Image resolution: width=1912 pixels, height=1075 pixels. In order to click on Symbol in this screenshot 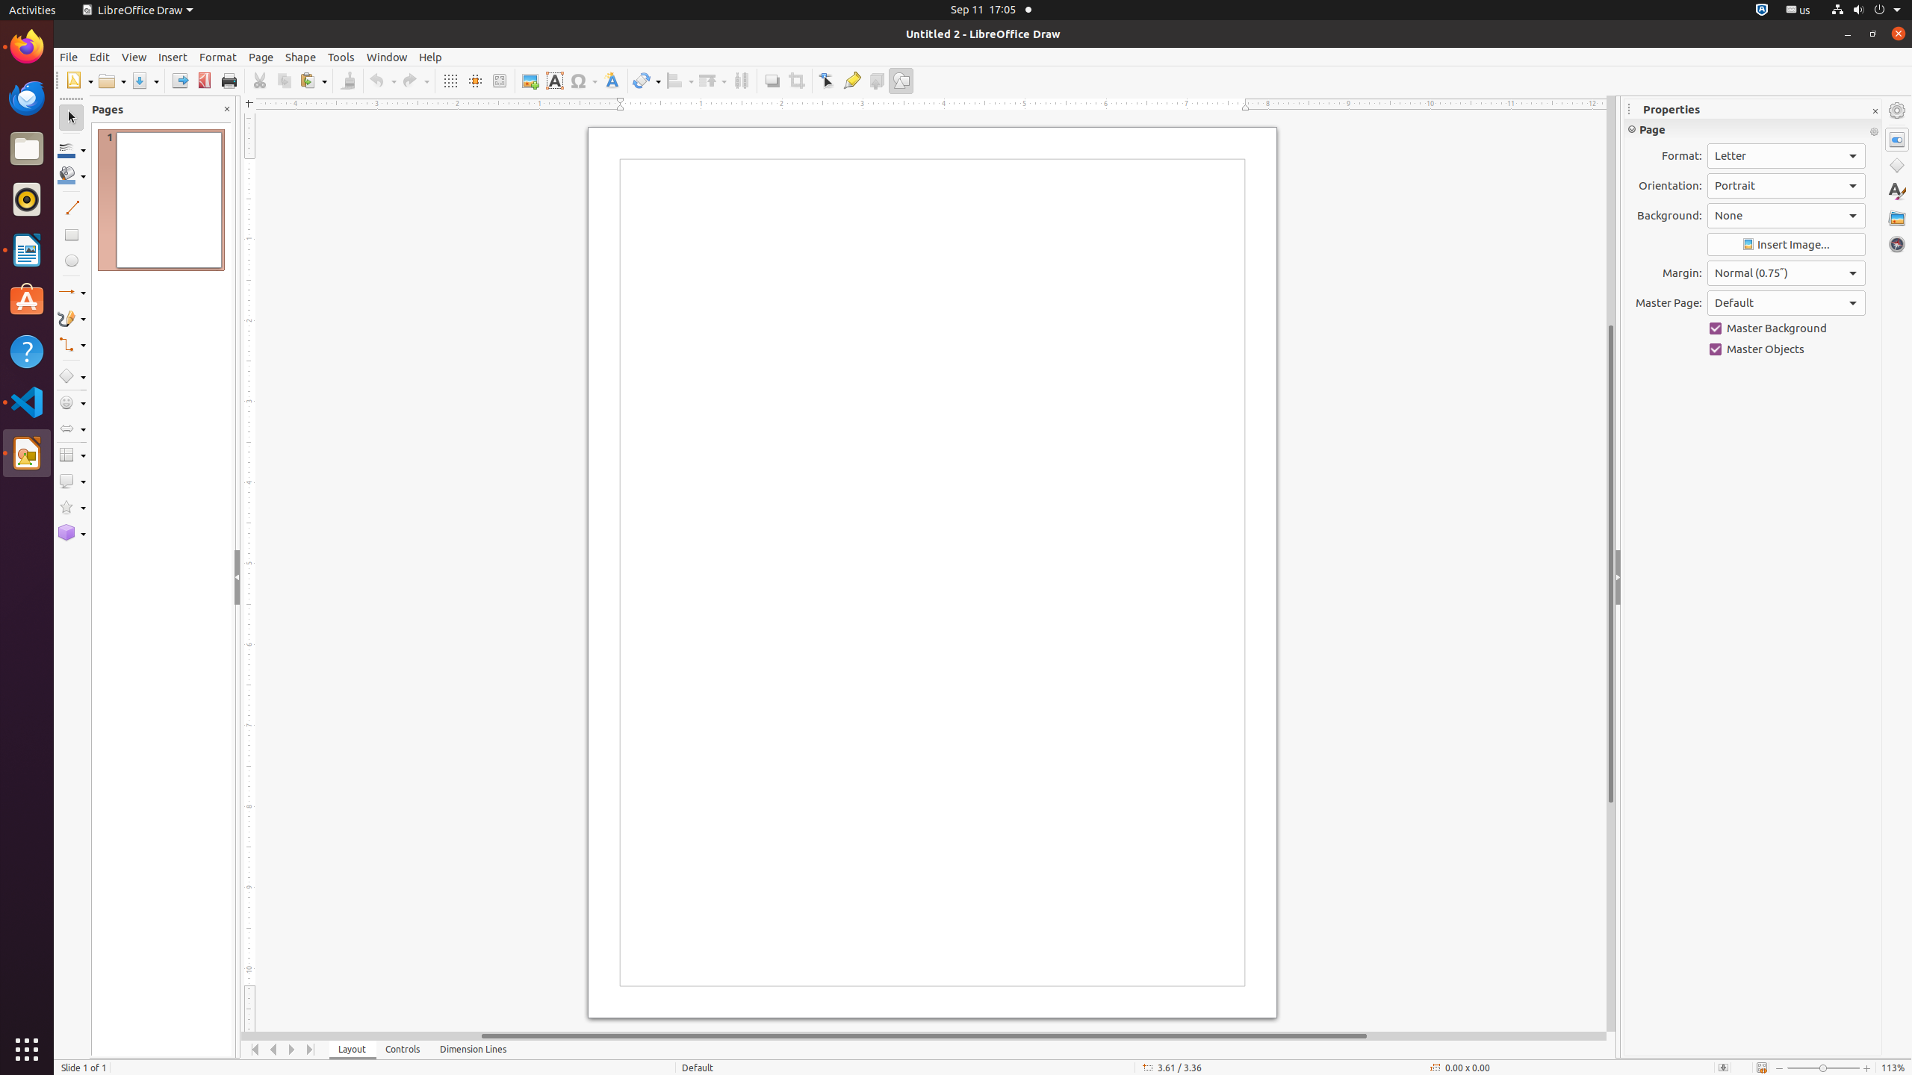, I will do `click(583, 81)`.